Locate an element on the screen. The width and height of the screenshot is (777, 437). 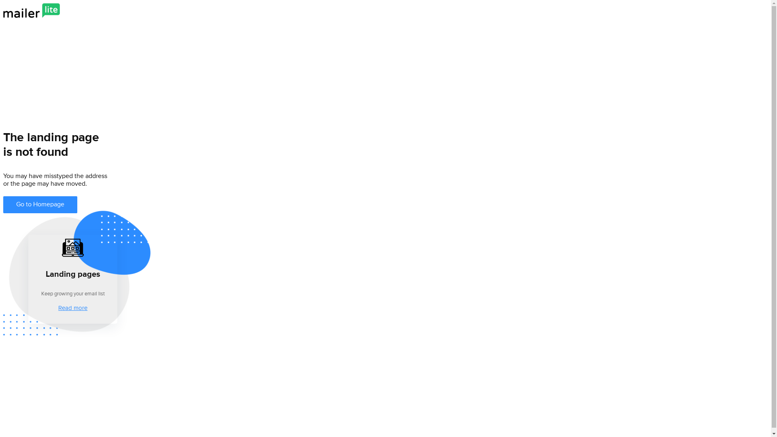
Go to Homepage is located at coordinates (40, 204).